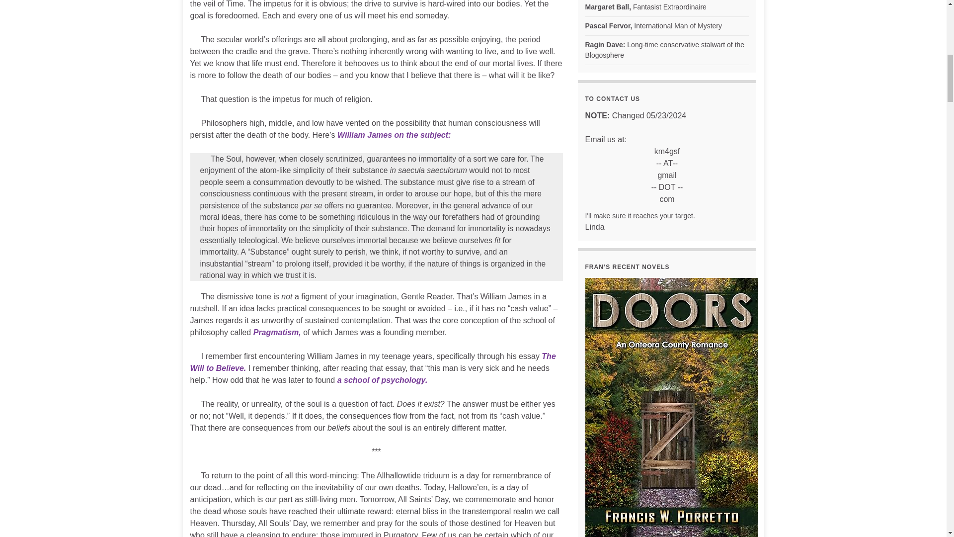 Image resolution: width=954 pixels, height=537 pixels. I want to click on The Will to Believe., so click(373, 362).